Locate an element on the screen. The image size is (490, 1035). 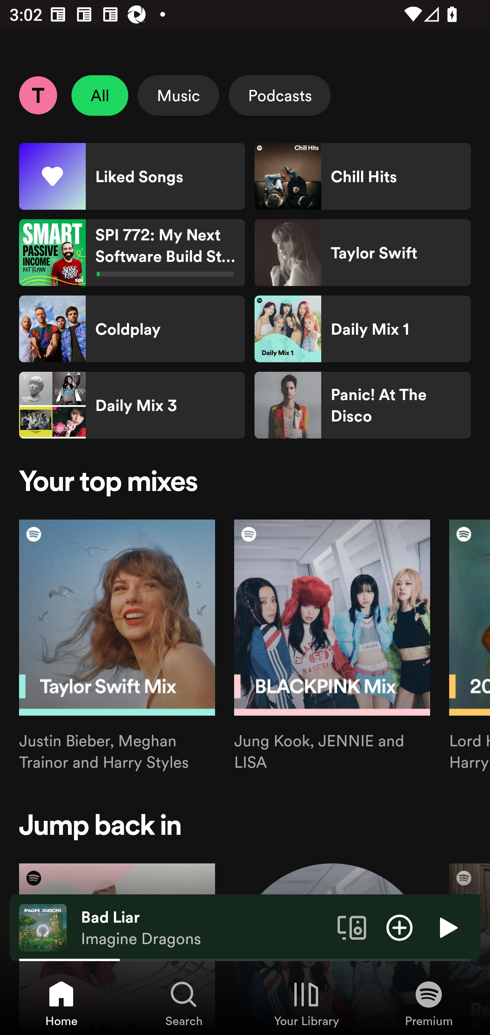
Daily Mix 3 Shortcut Daily Mix 3 is located at coordinates (132, 405).